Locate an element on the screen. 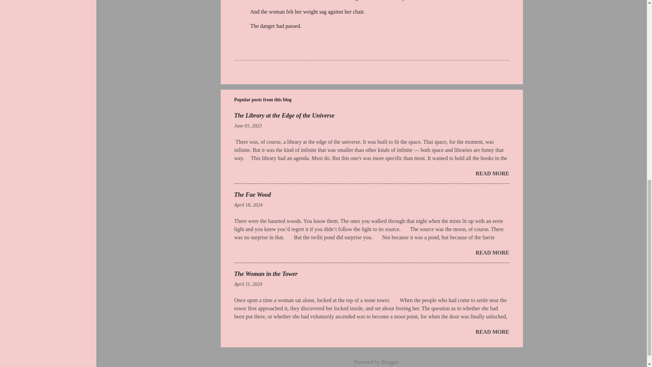  READ MORE is located at coordinates (492, 173).